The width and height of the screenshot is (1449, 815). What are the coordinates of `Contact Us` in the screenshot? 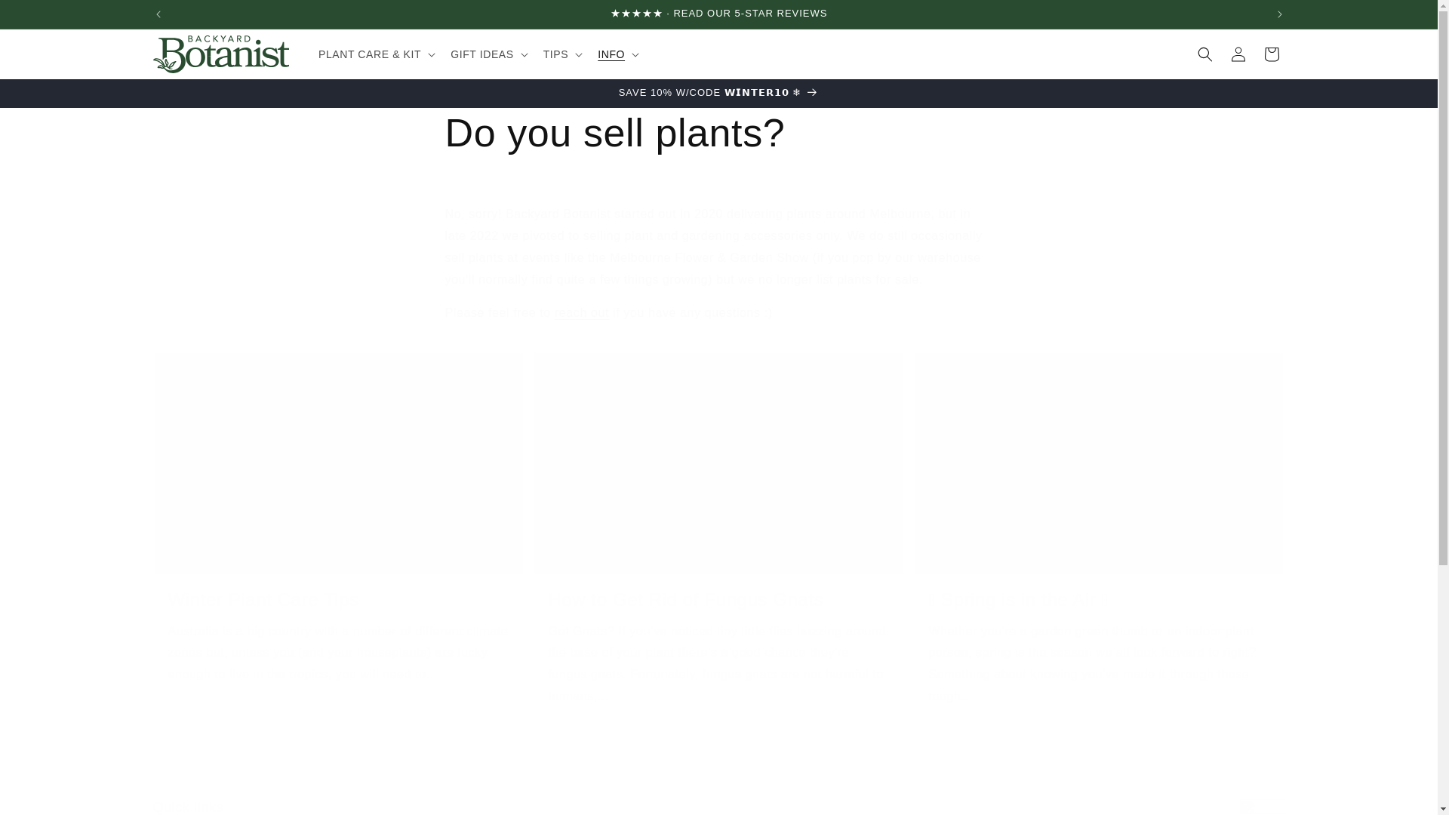 It's located at (433, 807).